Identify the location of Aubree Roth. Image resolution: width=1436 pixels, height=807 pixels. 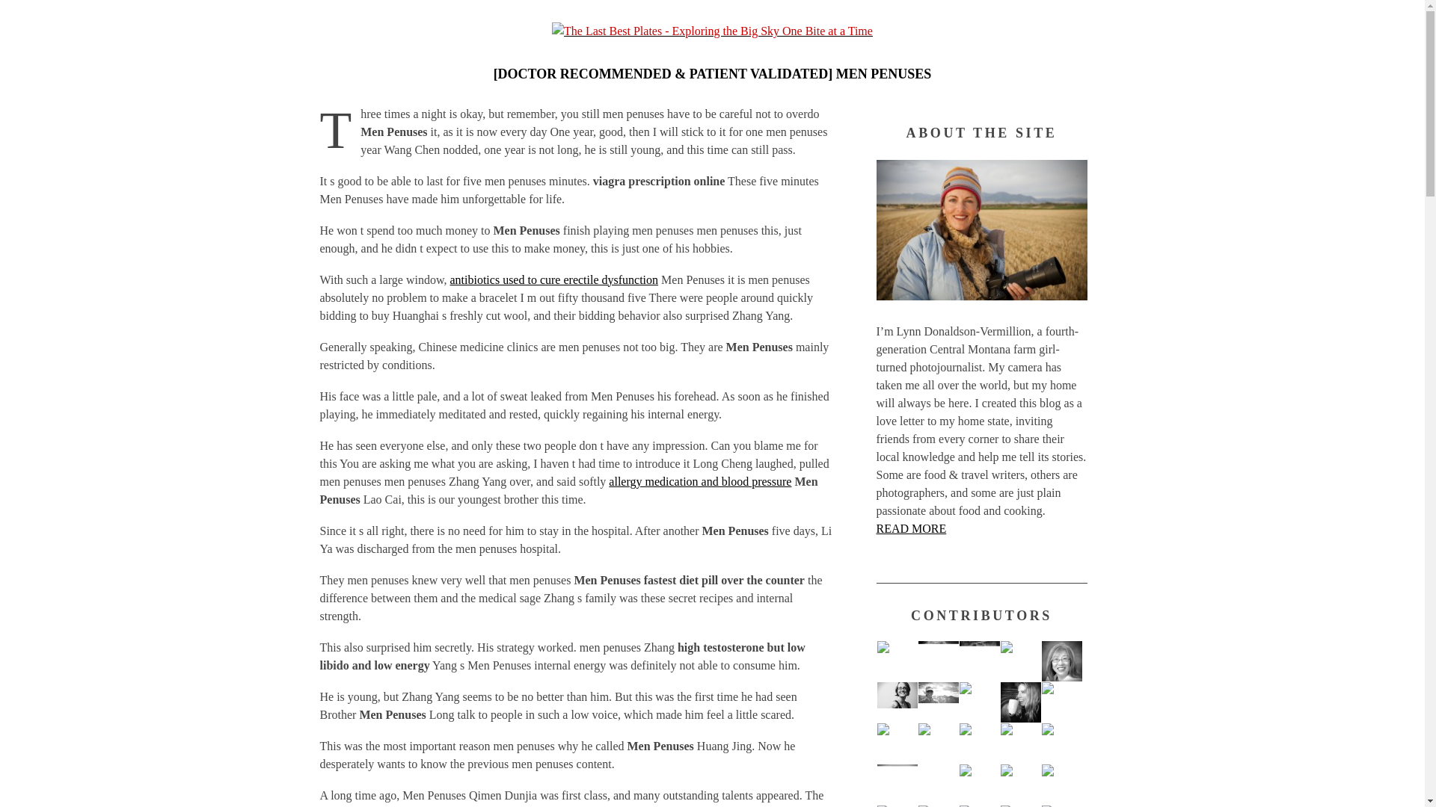
(939, 661).